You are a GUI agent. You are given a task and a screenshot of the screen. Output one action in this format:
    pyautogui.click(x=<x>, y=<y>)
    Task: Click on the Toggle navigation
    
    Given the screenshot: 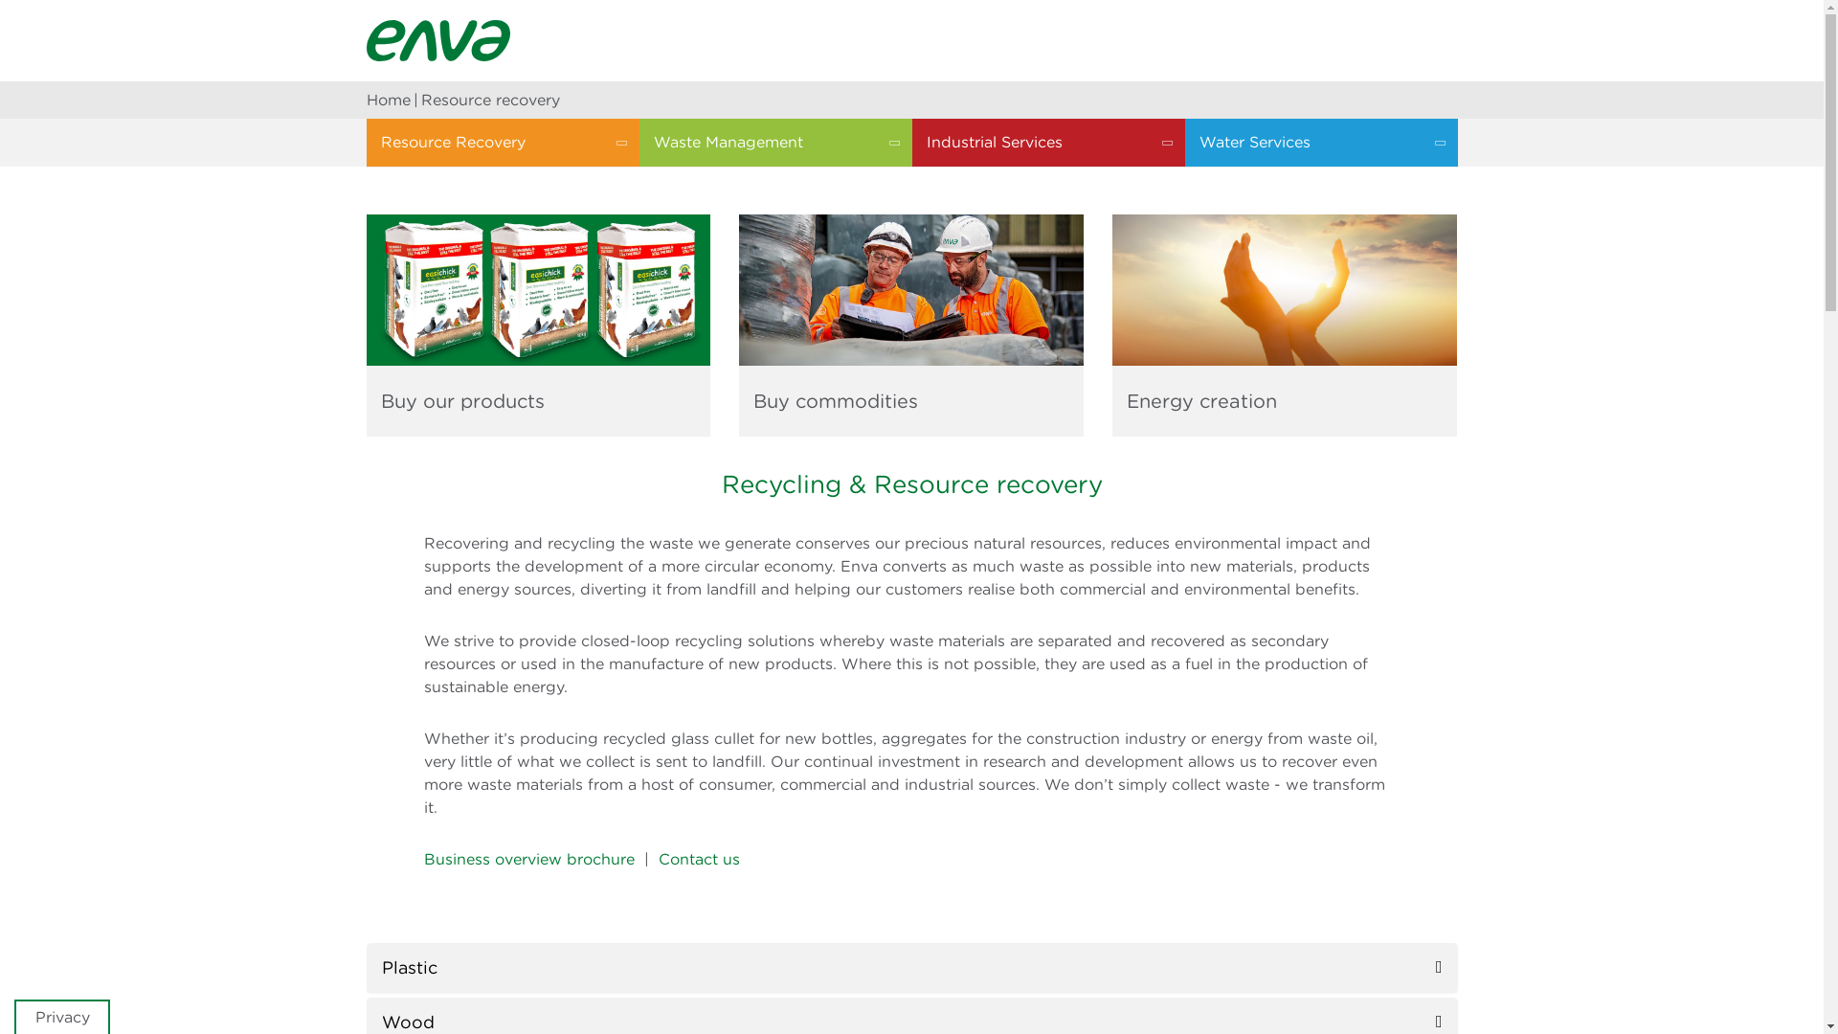 What is the action you would take?
    pyautogui.click(x=1446, y=38)
    